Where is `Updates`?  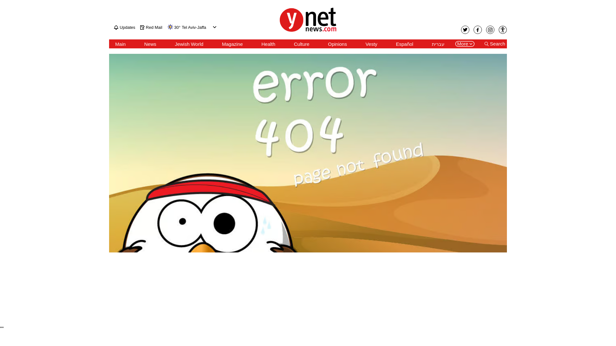 Updates is located at coordinates (124, 27).